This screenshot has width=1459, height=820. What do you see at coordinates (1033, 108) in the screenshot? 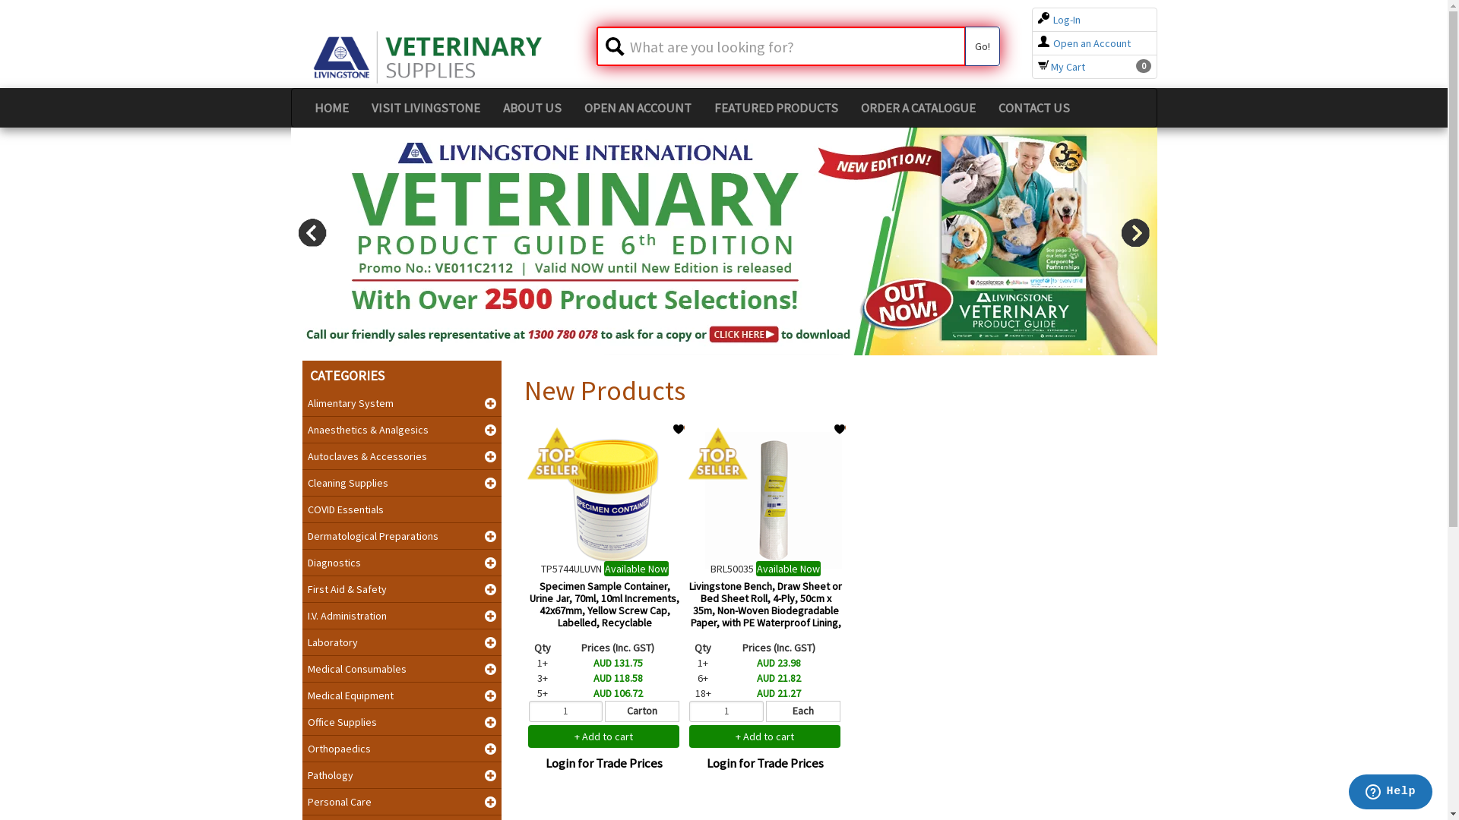
I see `CONTACT US` at bounding box center [1033, 108].